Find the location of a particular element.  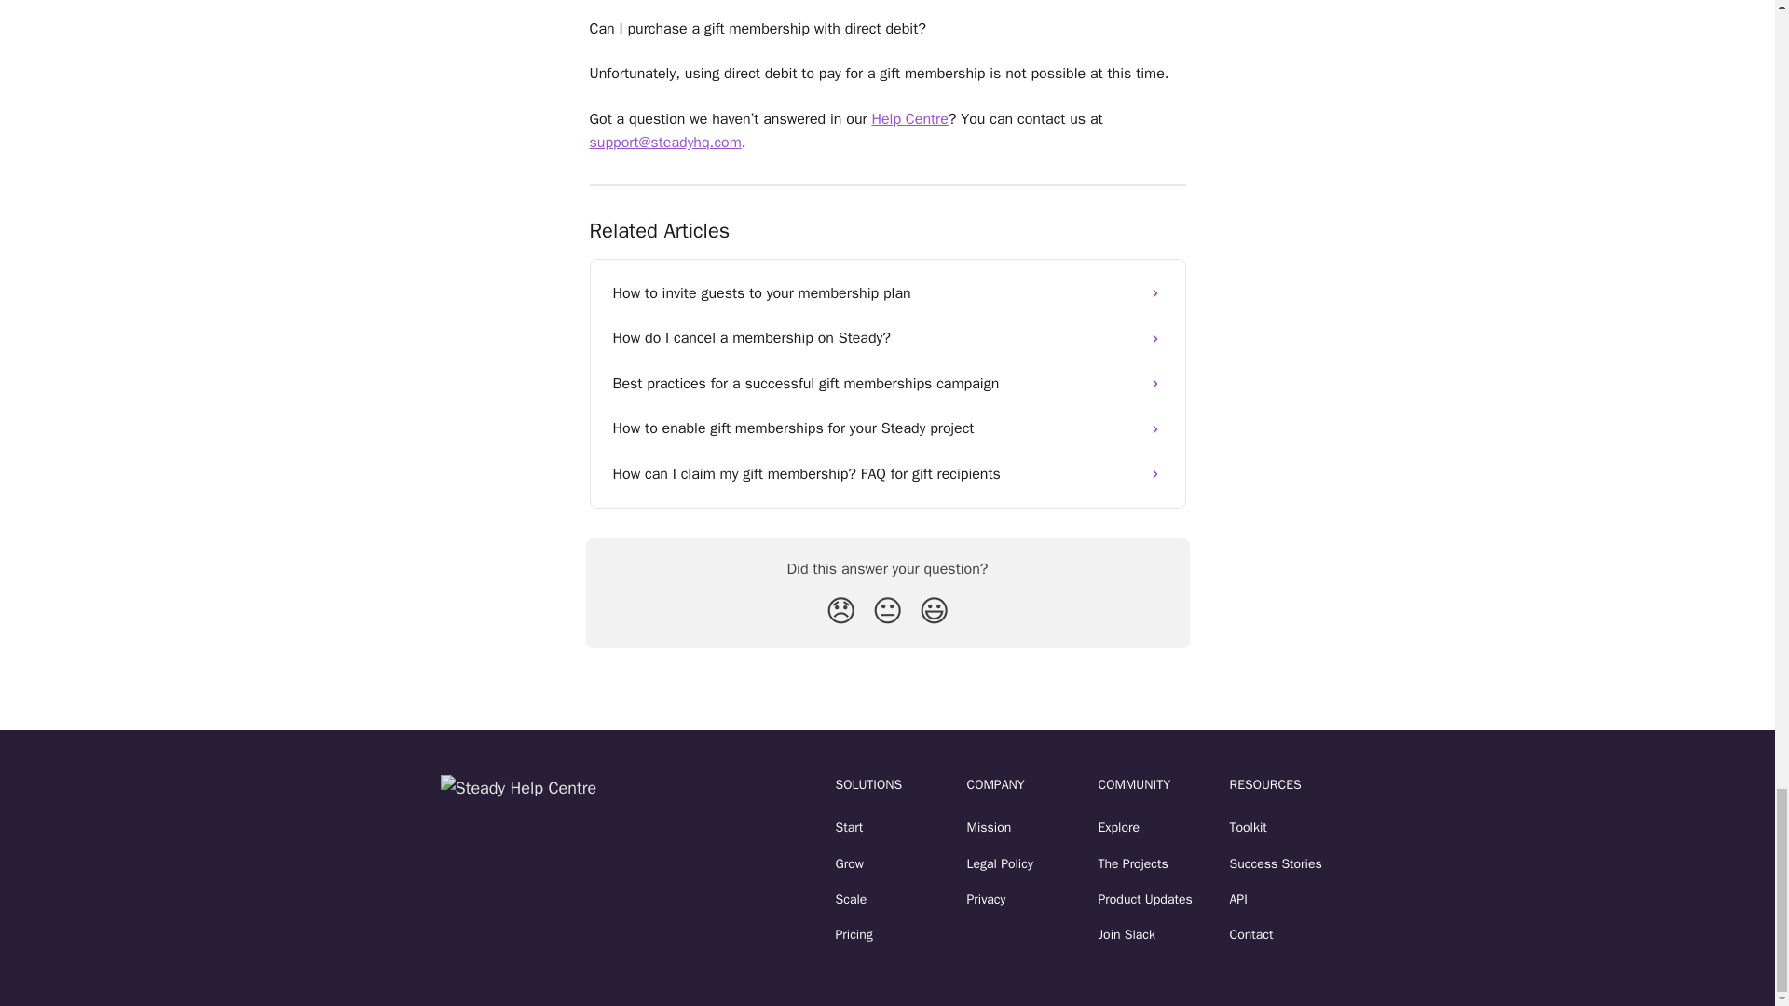

How can I claim my gift membership? FAQ for gift recipients is located at coordinates (887, 473).